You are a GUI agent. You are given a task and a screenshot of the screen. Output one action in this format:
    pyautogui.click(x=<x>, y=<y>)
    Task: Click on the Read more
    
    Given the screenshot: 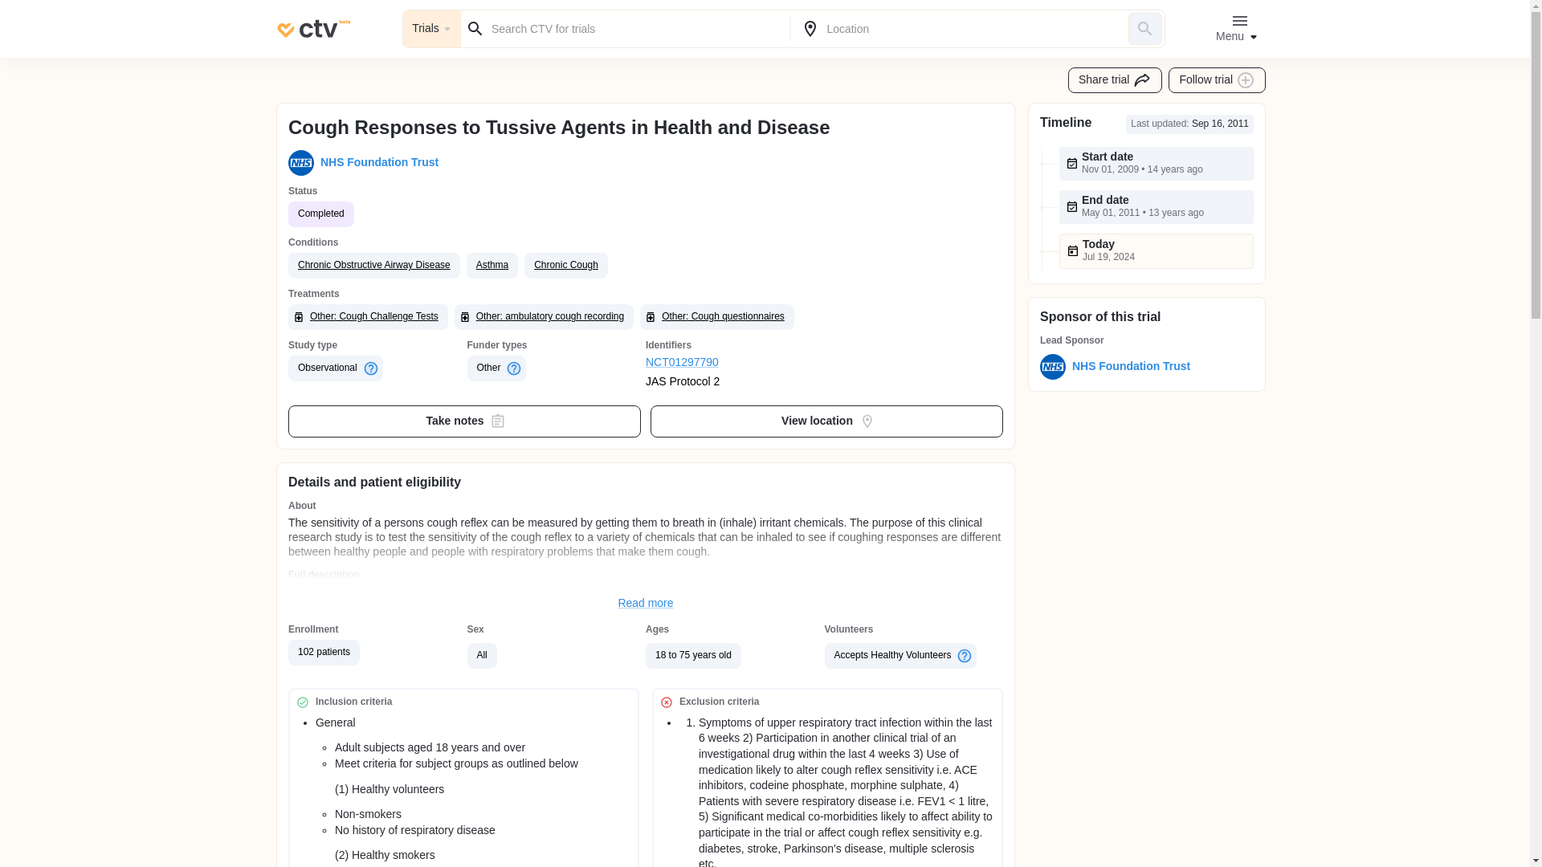 What is the action you would take?
    pyautogui.click(x=646, y=604)
    